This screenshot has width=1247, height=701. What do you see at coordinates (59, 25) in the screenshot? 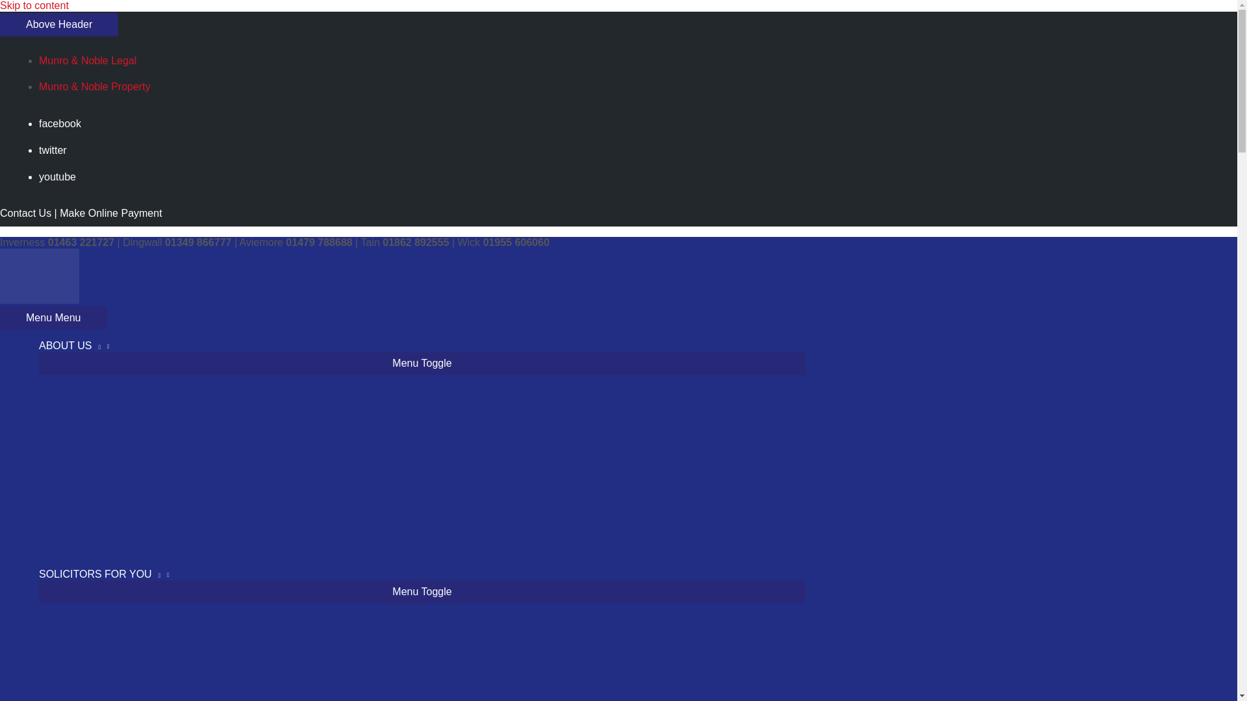
I see `Above Header` at bounding box center [59, 25].